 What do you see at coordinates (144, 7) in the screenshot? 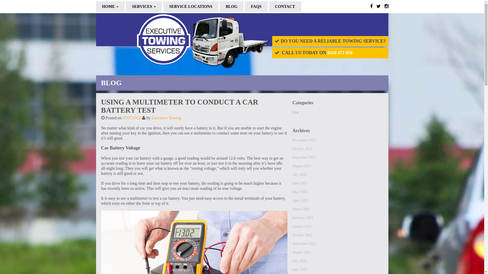
I see `SERVICES` at bounding box center [144, 7].